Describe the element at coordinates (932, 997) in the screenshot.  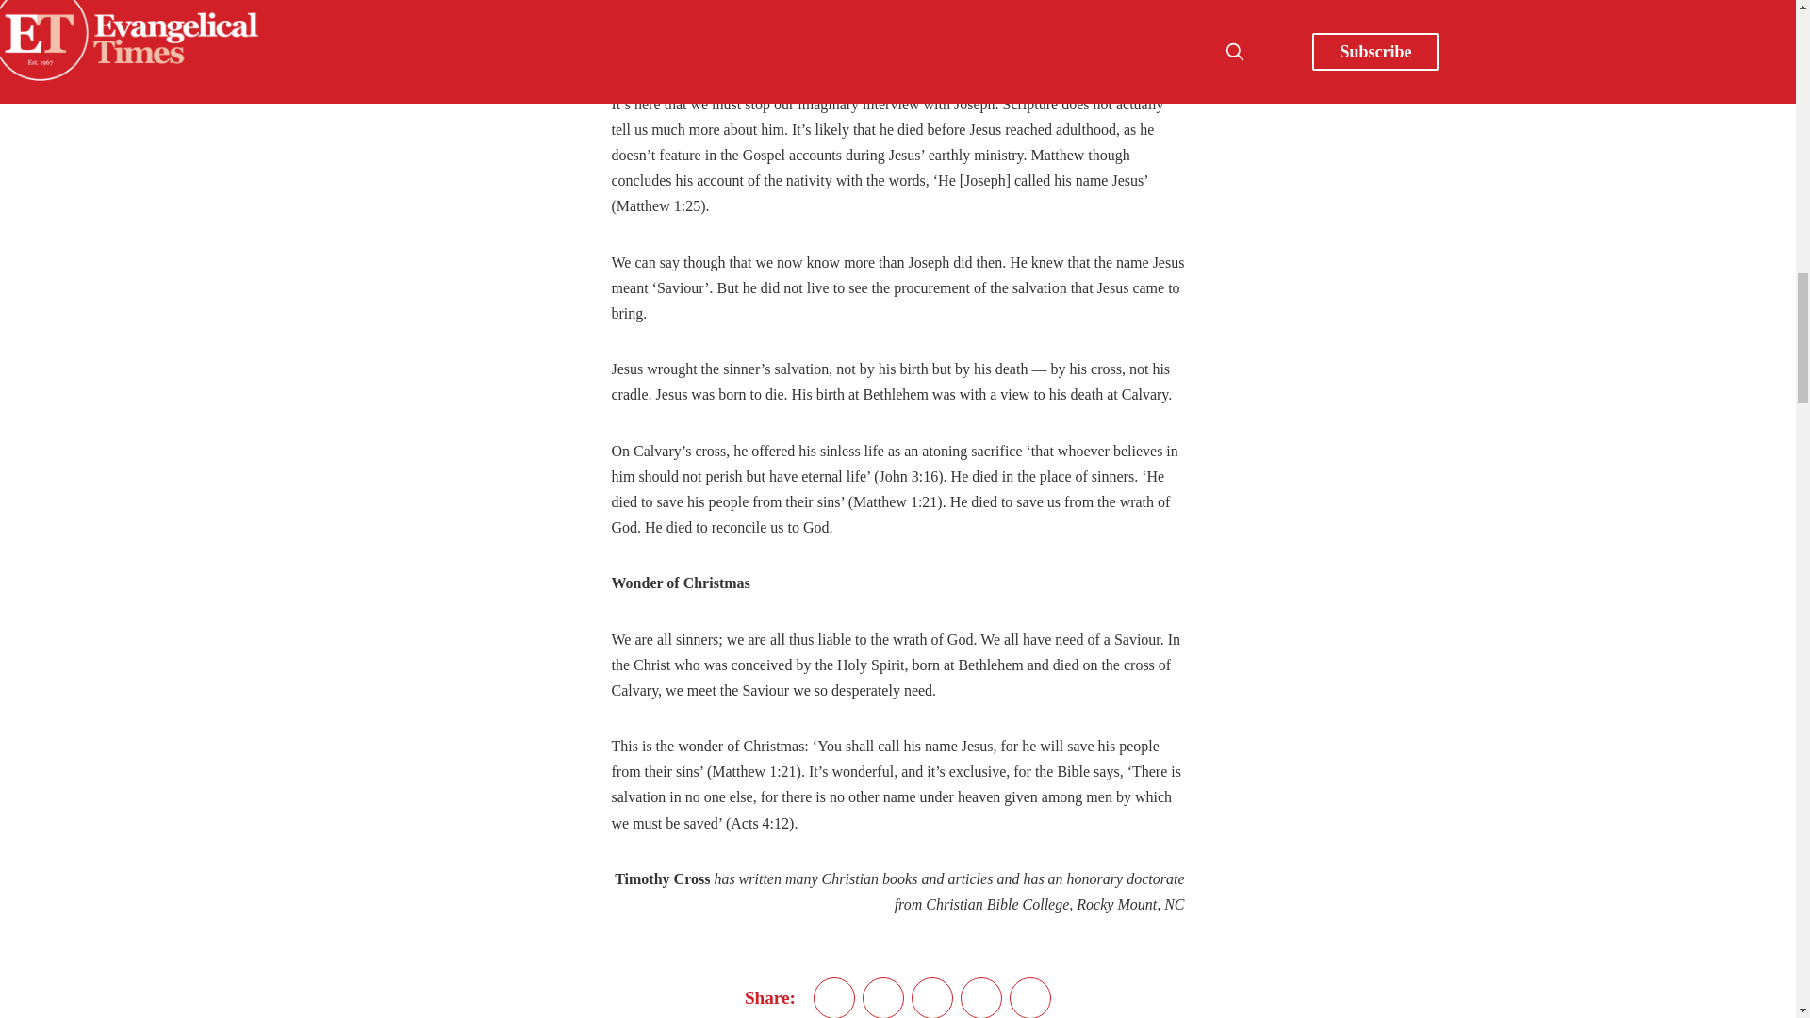
I see `Share on Linkedin` at that location.